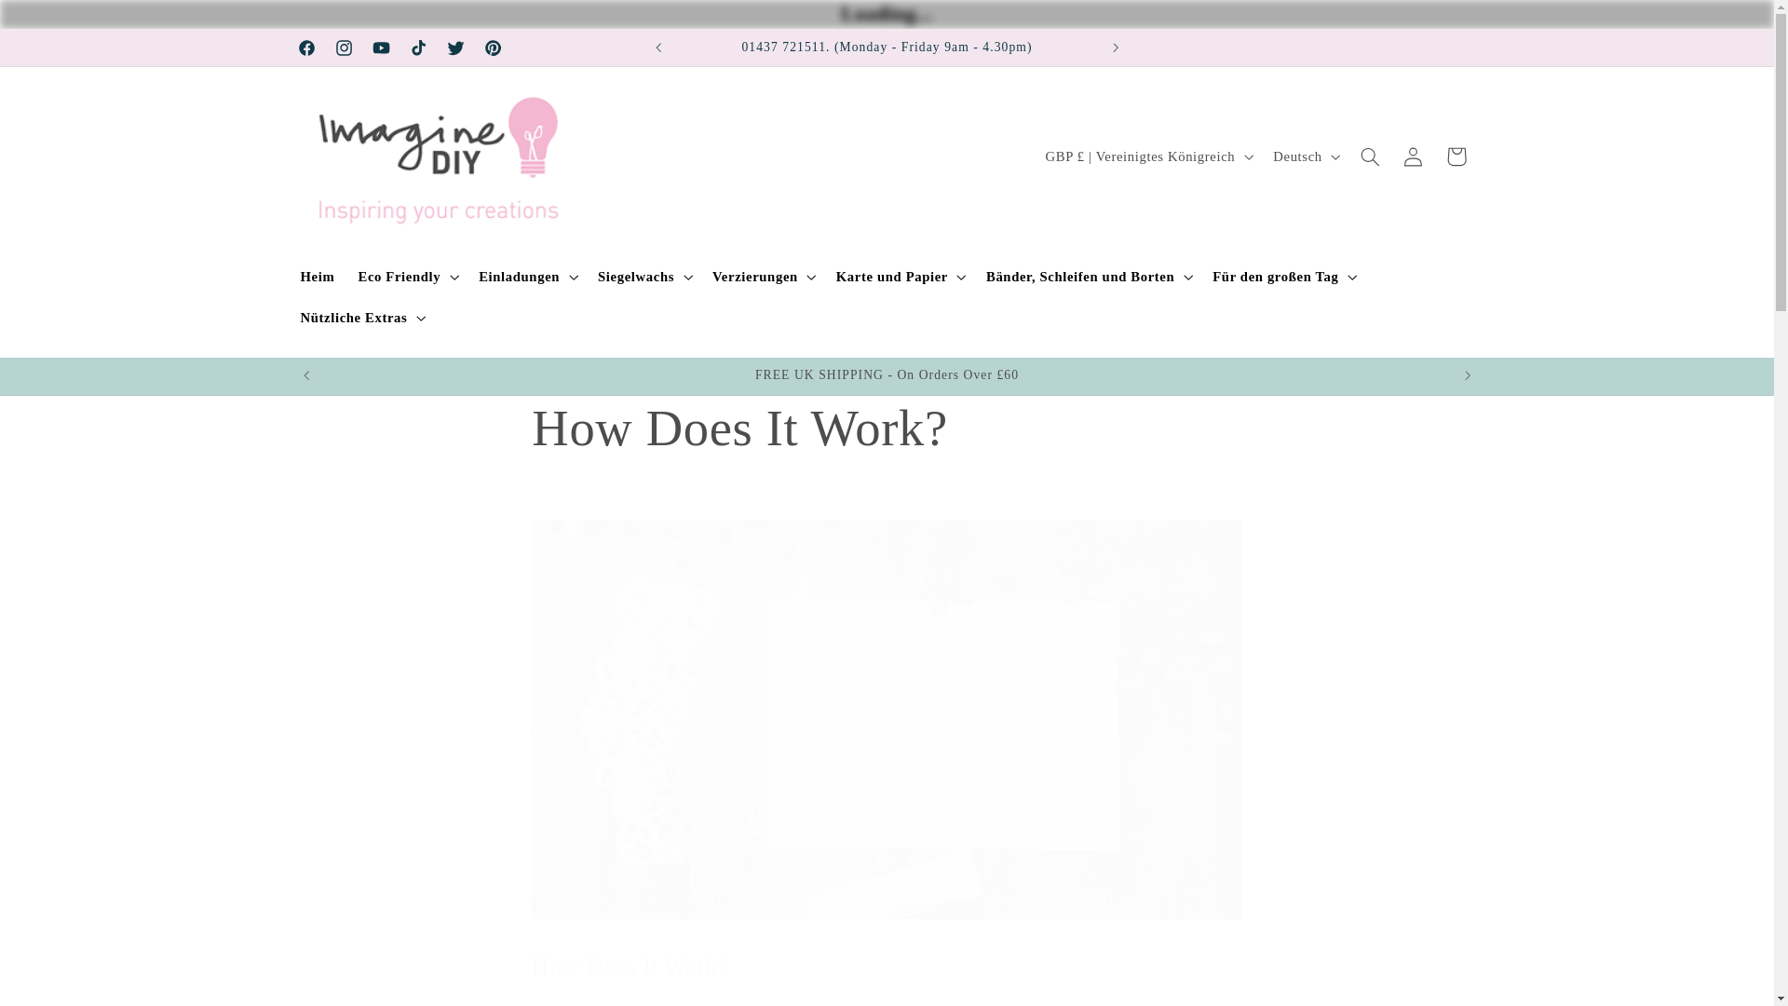 This screenshot has width=1788, height=1006. What do you see at coordinates (61, 24) in the screenshot?
I see `Direkt zum Inhalt` at bounding box center [61, 24].